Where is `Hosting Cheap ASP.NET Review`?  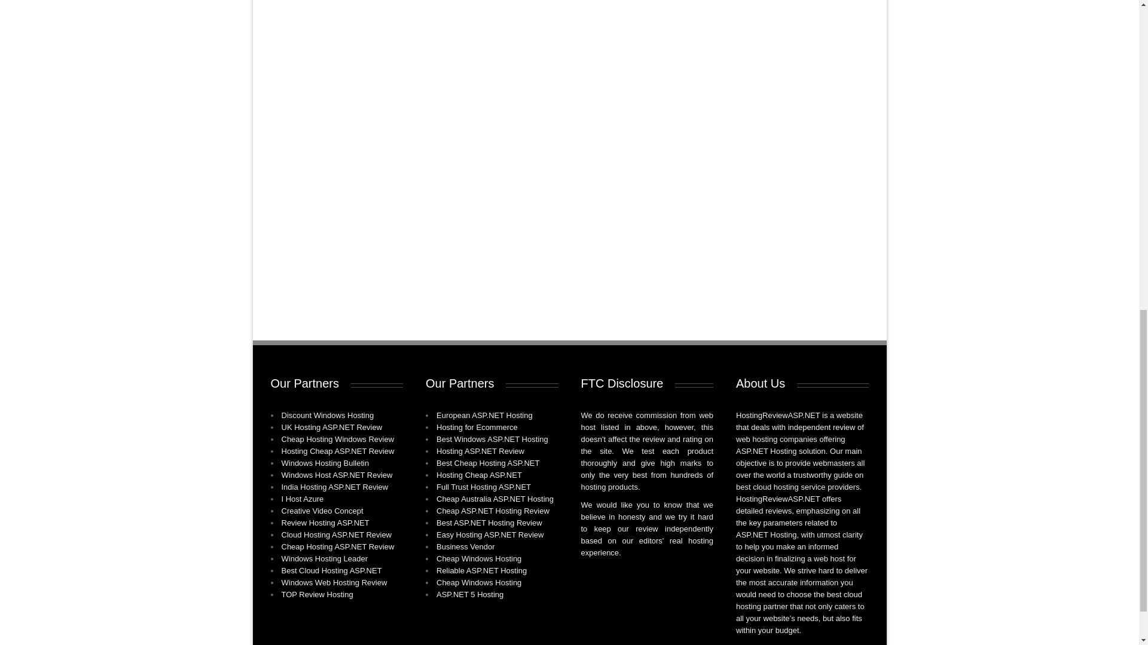 Hosting Cheap ASP.NET Review is located at coordinates (337, 451).